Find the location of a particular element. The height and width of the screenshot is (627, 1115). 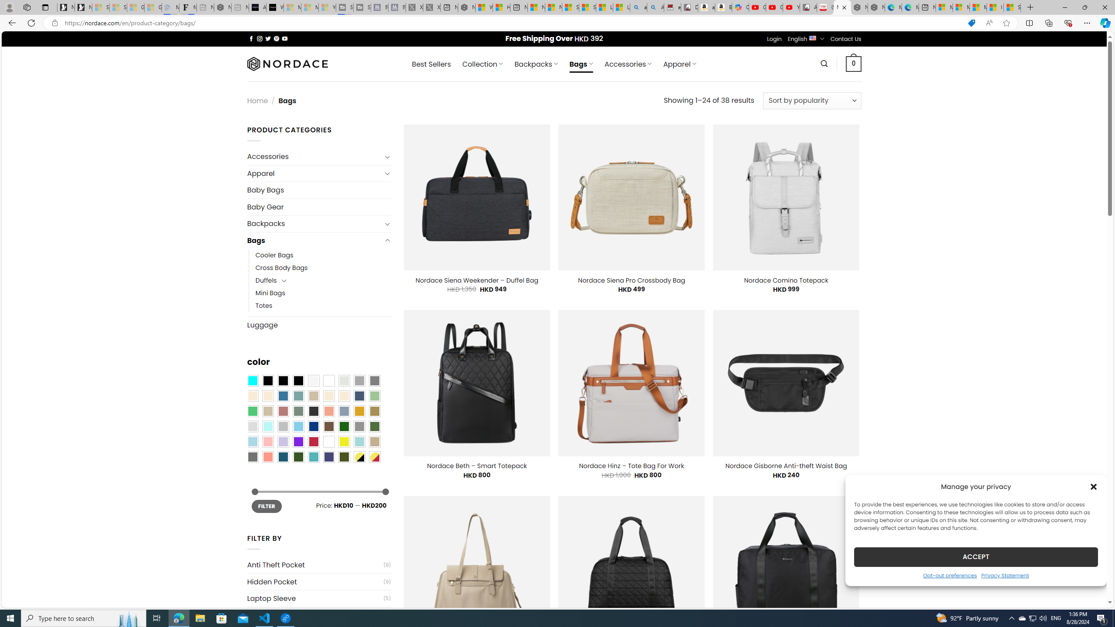

Aqua Blue is located at coordinates (252, 381).